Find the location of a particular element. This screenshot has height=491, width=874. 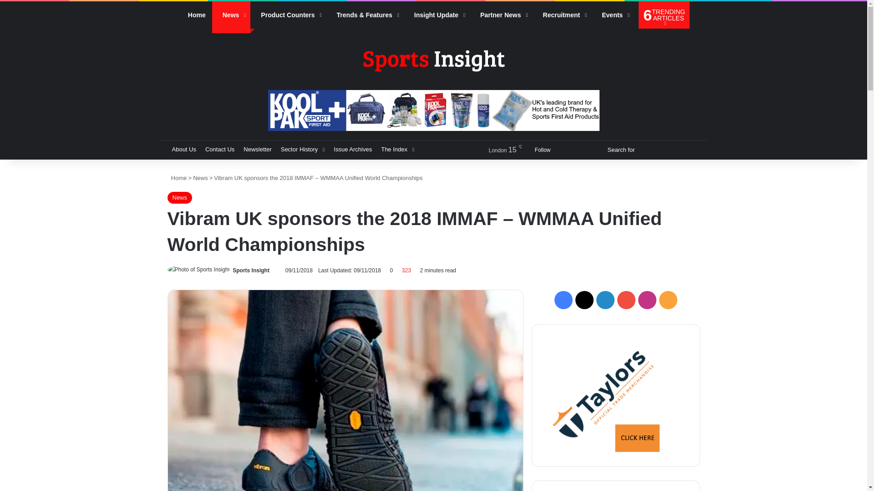

Partner News is located at coordinates (501, 15).